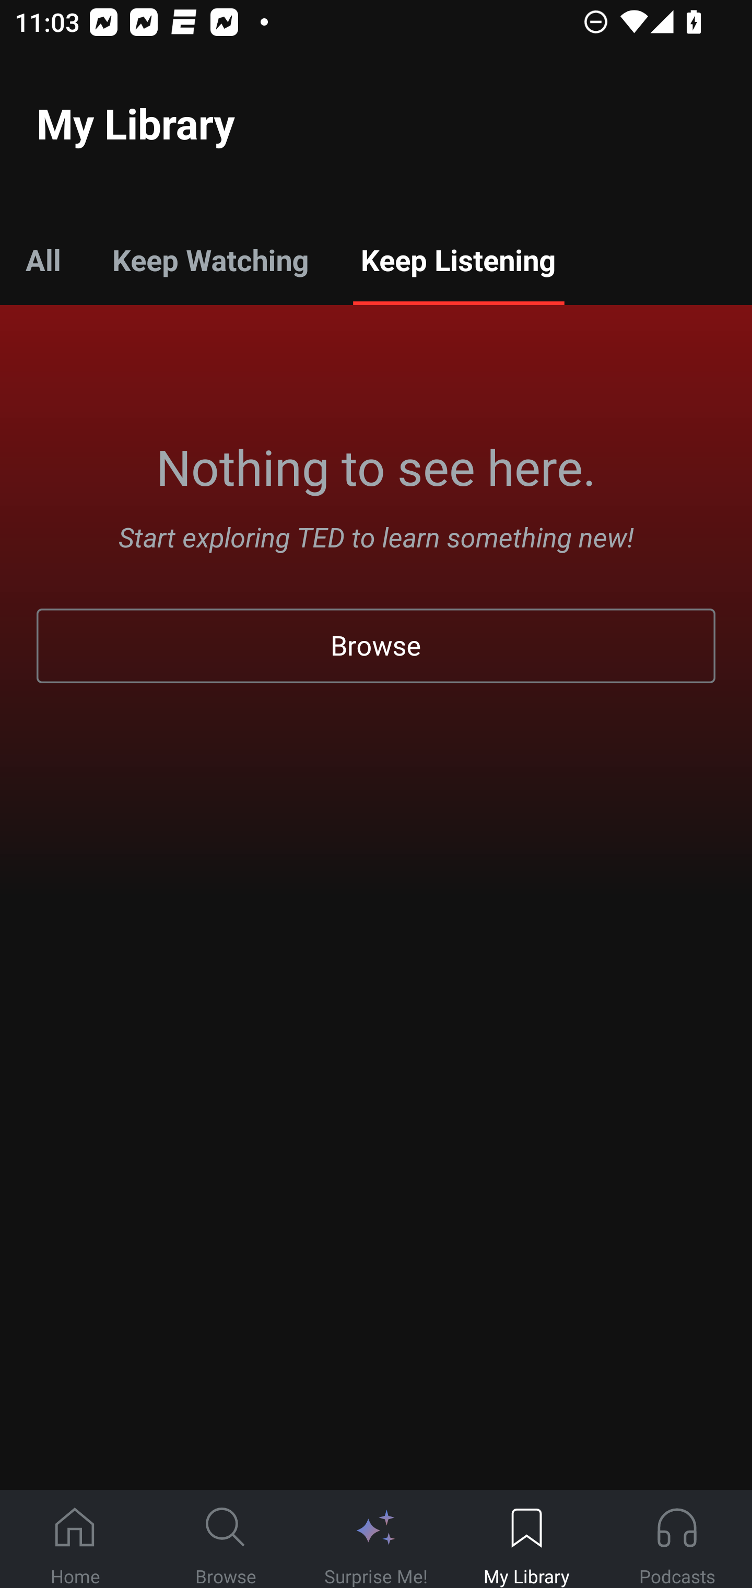 The height and width of the screenshot is (1588, 752). I want to click on All, so click(43, 259).